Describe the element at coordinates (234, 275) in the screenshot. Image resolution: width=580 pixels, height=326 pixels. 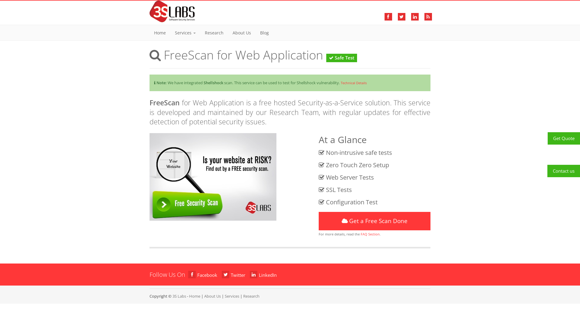
I see `Twitter` at that location.